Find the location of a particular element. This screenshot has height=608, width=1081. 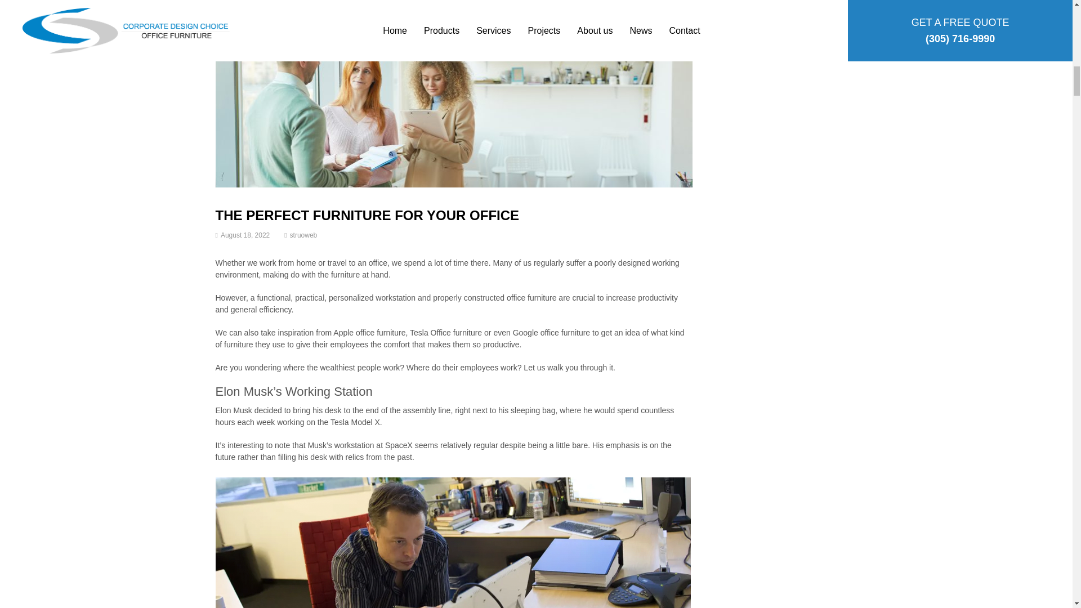

struoweb is located at coordinates (303, 235).